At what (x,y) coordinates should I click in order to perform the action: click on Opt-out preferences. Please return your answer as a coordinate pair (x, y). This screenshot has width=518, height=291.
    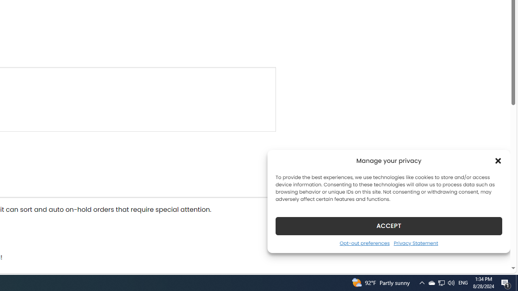
    Looking at the image, I should click on (364, 243).